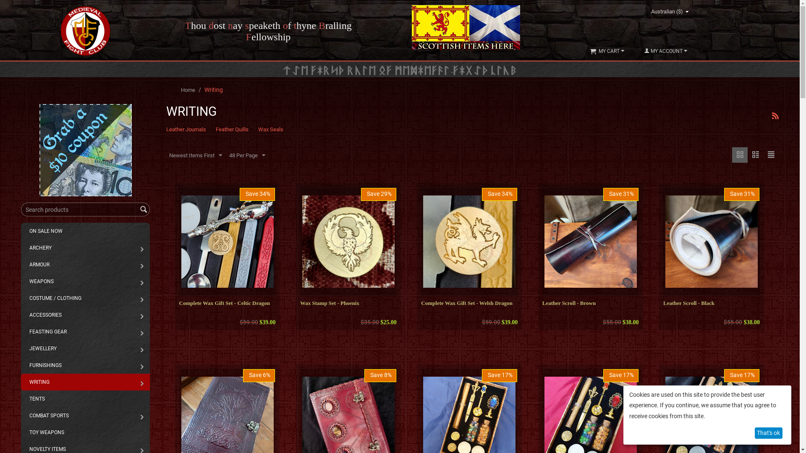 Image resolution: width=806 pixels, height=453 pixels. I want to click on Feather Quills, so click(232, 129).